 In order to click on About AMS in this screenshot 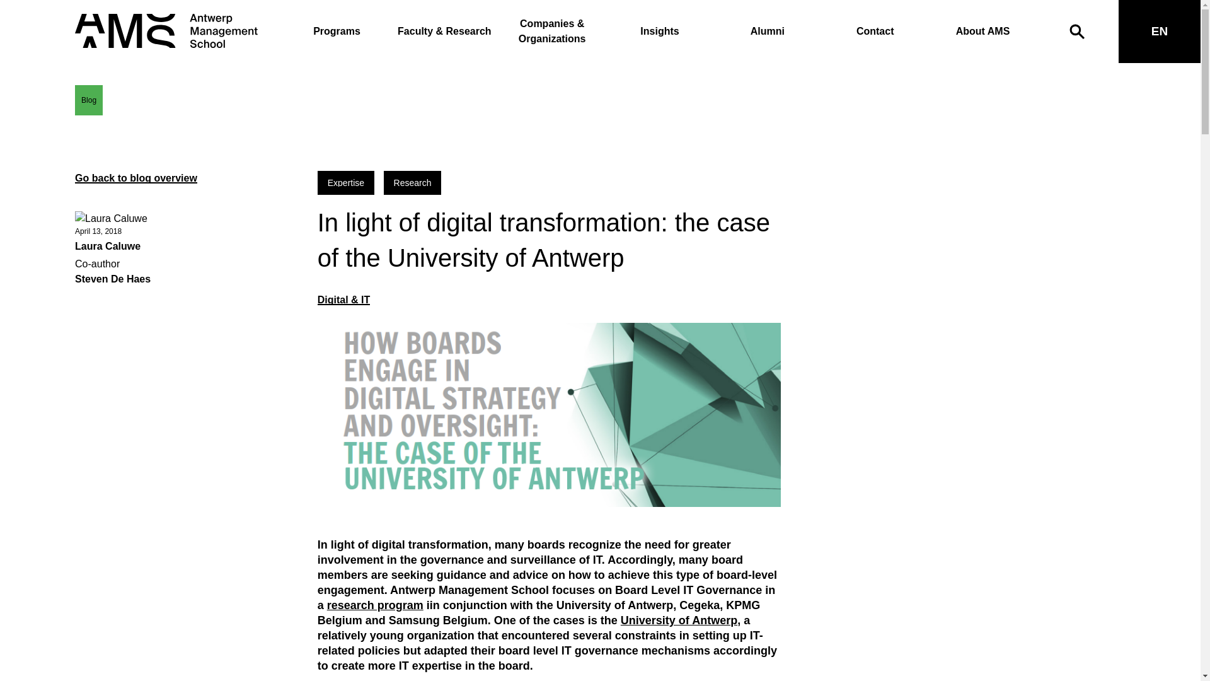, I will do `click(983, 32)`.